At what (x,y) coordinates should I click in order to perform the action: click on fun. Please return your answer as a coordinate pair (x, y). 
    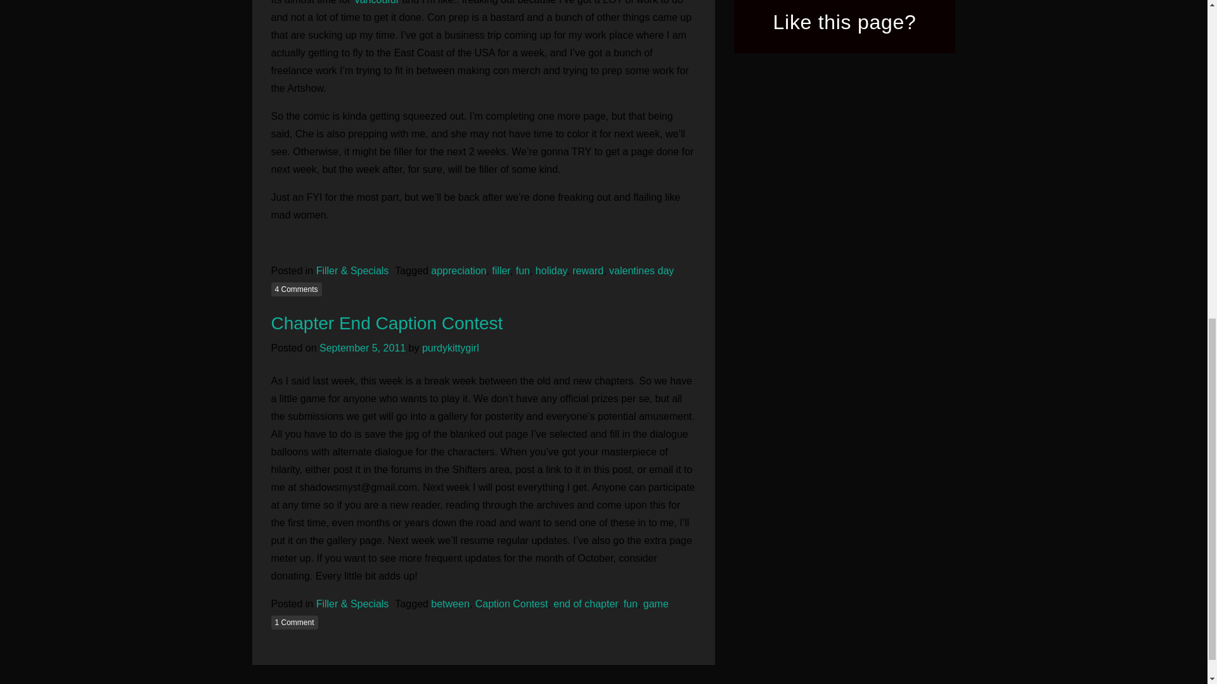
    Looking at the image, I should click on (522, 271).